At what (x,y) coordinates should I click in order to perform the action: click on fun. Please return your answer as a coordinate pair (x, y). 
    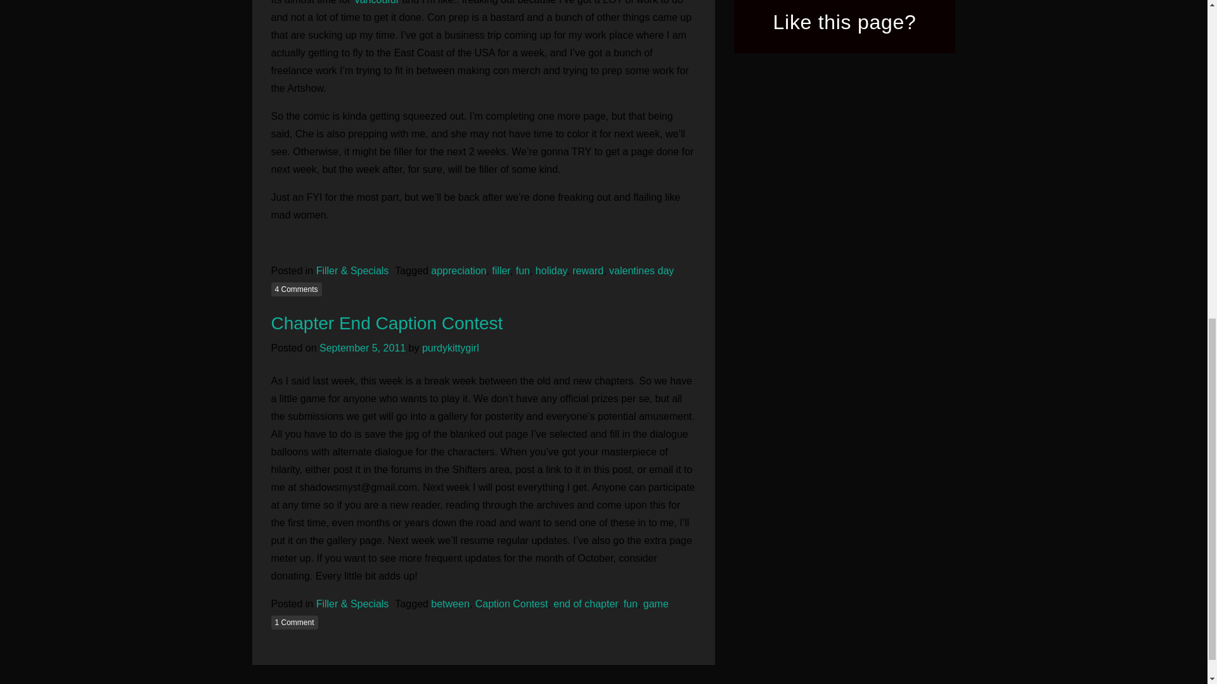
    Looking at the image, I should click on (522, 271).